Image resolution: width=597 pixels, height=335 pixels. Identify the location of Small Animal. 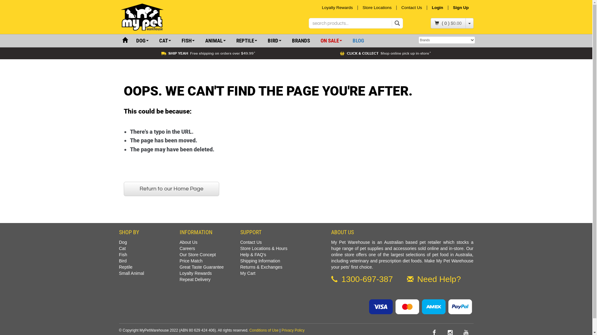
(131, 273).